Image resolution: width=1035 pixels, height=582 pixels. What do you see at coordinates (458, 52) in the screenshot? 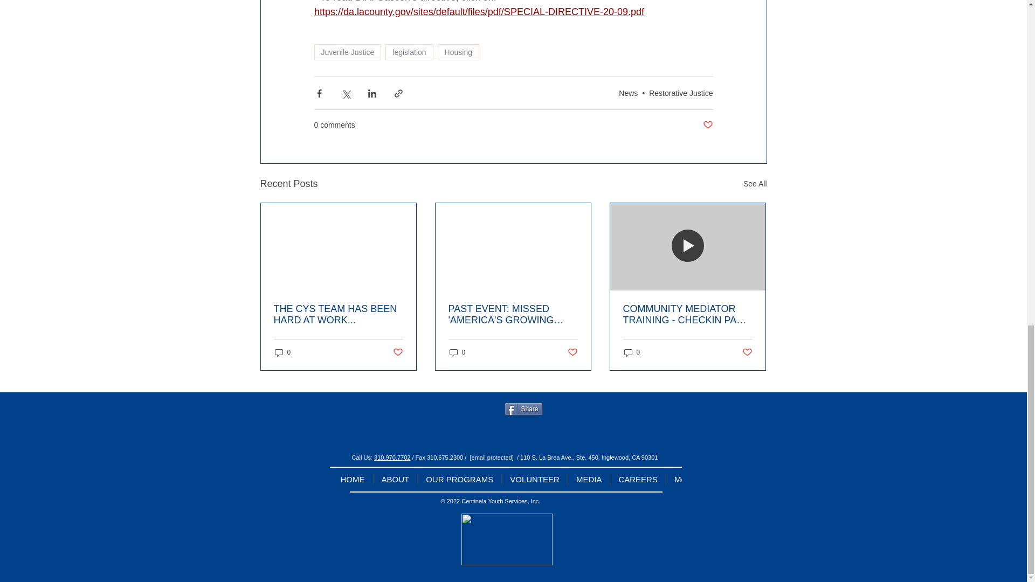
I see `Housing` at bounding box center [458, 52].